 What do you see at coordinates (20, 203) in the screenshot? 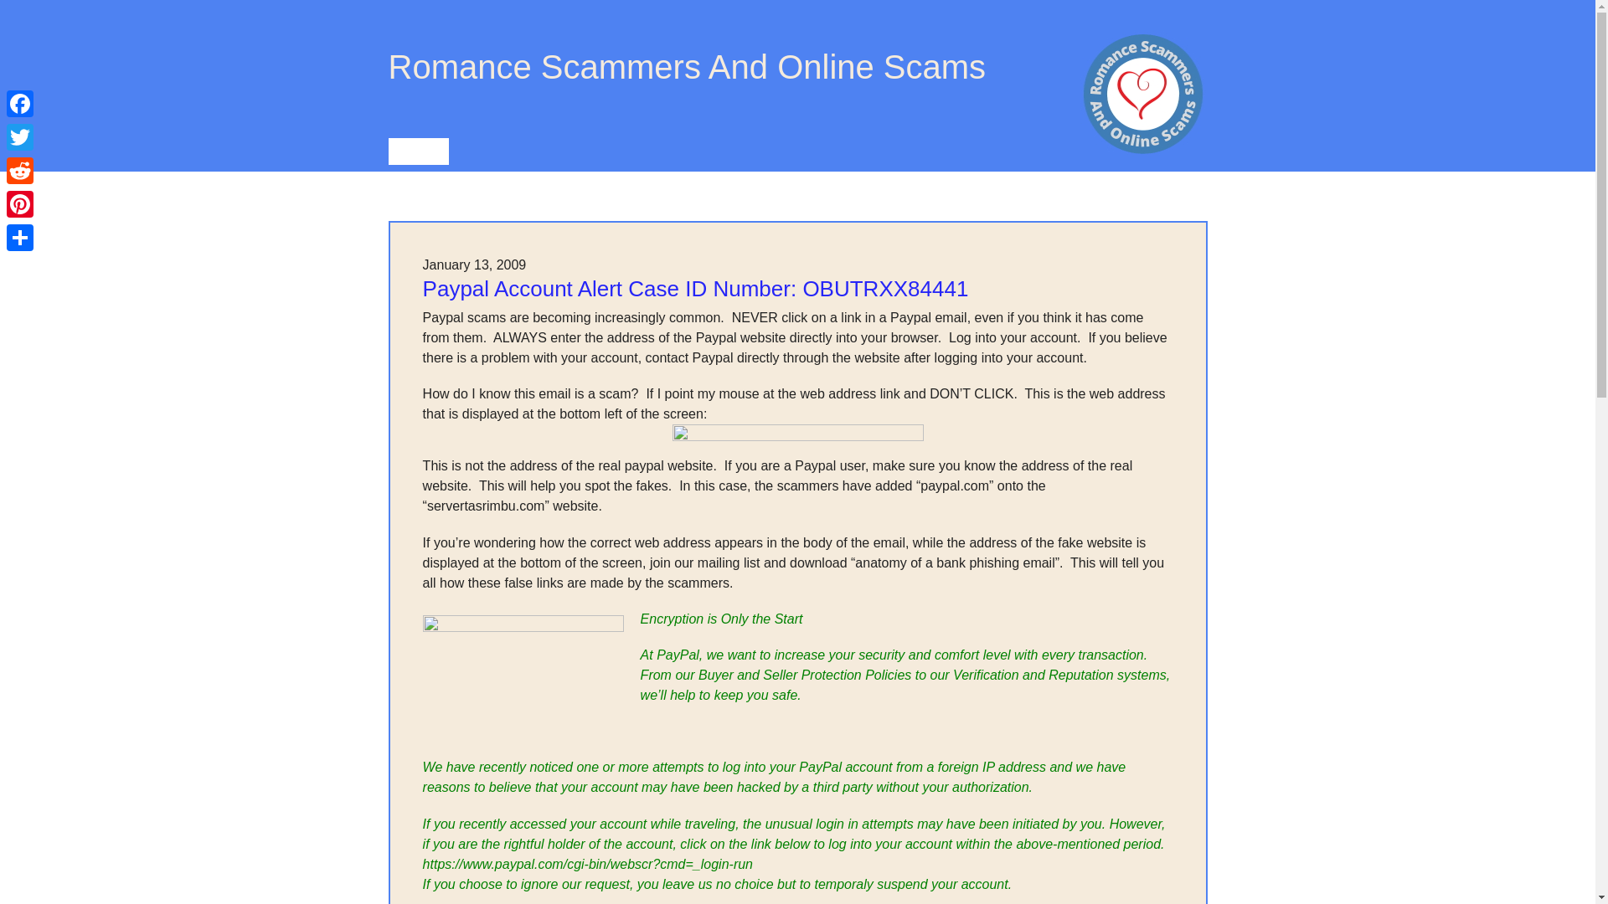
I see `Pinterest` at bounding box center [20, 203].